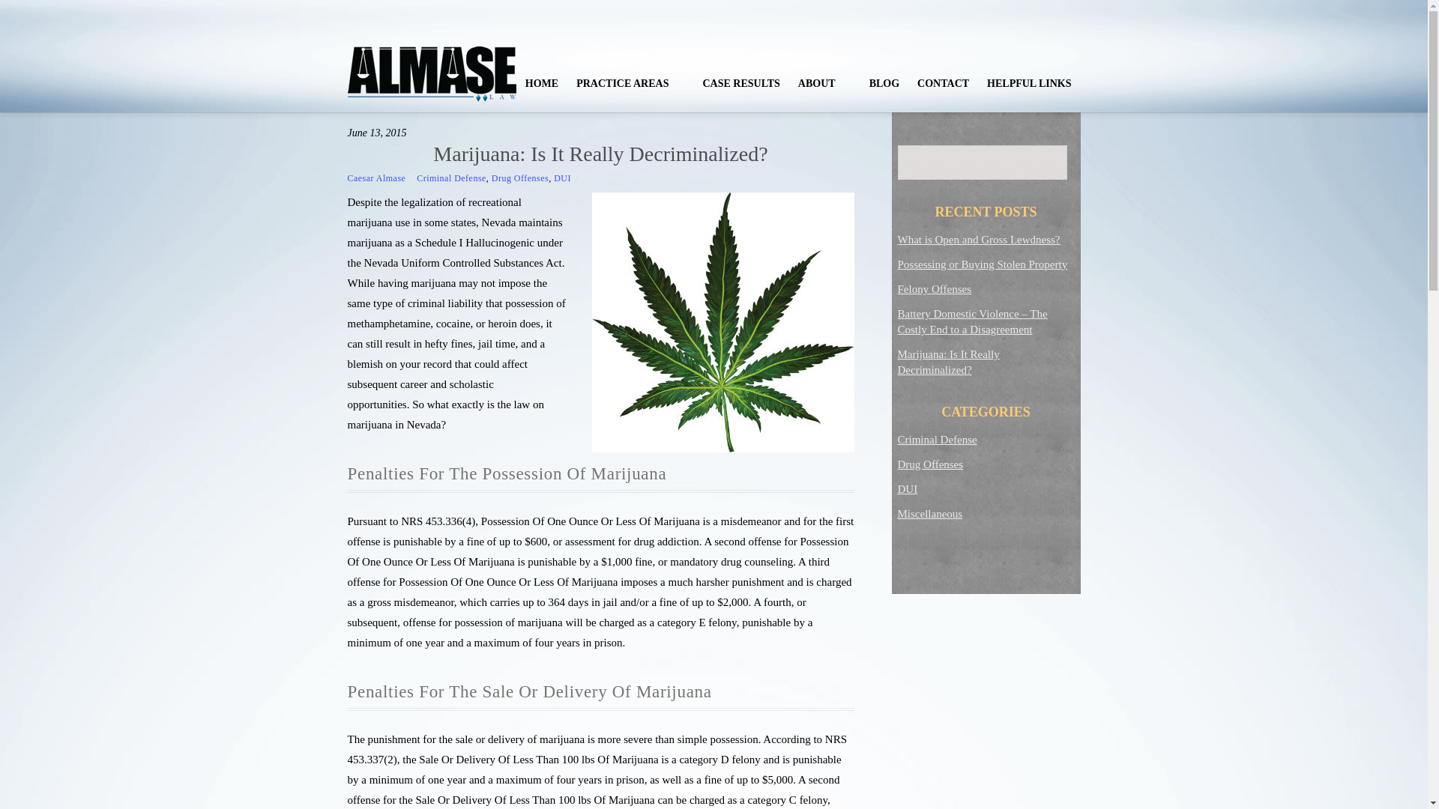  I want to click on BLOG, so click(884, 84).